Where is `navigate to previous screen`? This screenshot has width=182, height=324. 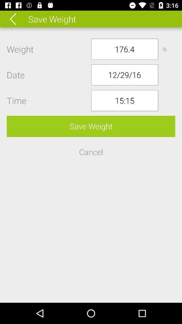
navigate to previous screen is located at coordinates (18, 19).